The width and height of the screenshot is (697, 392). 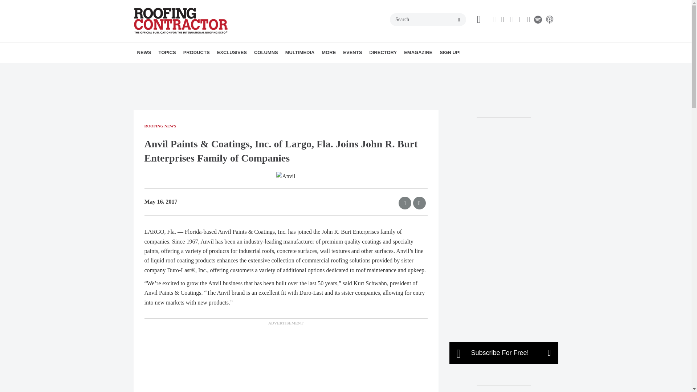 I want to click on facebook, so click(x=495, y=20).